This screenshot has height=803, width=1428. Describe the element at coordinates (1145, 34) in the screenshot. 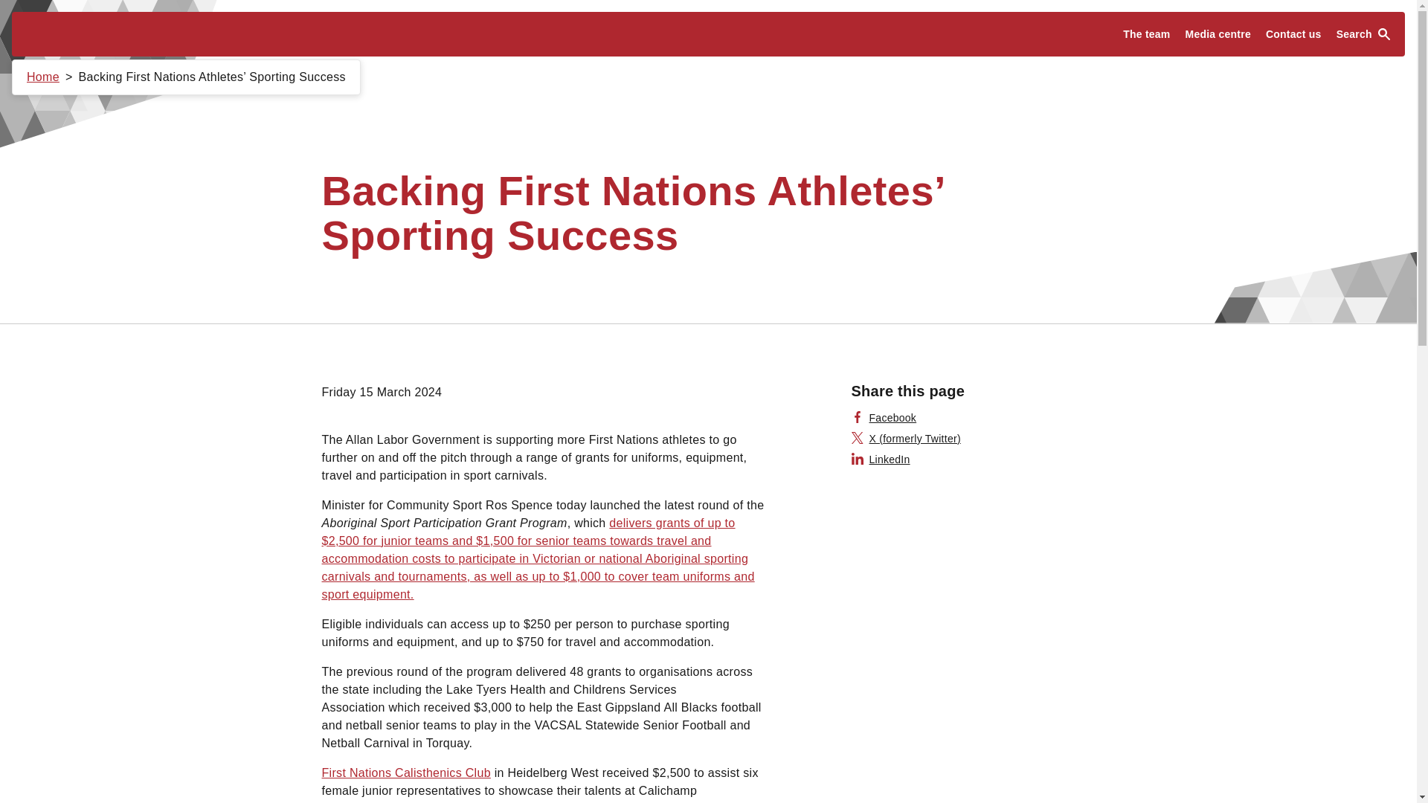

I see `The team` at that location.